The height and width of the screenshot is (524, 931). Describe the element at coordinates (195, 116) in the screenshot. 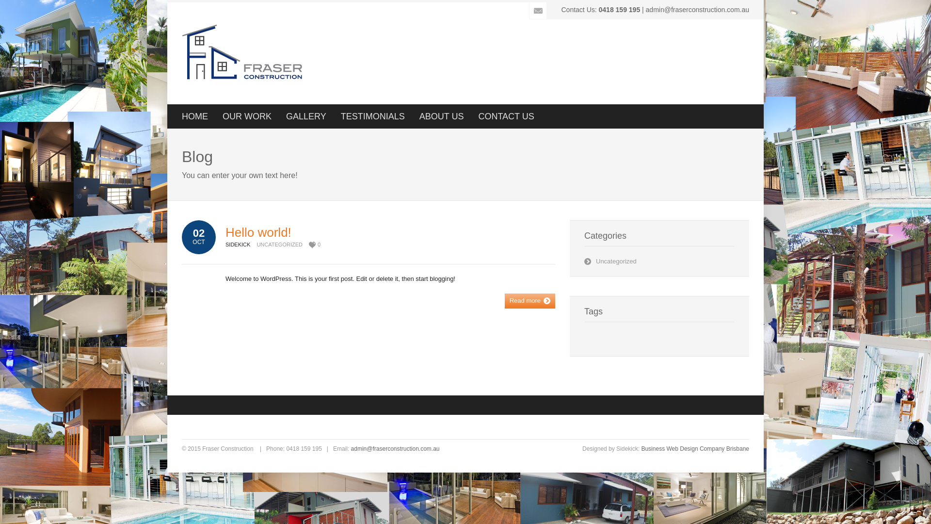

I see `HOME` at that location.